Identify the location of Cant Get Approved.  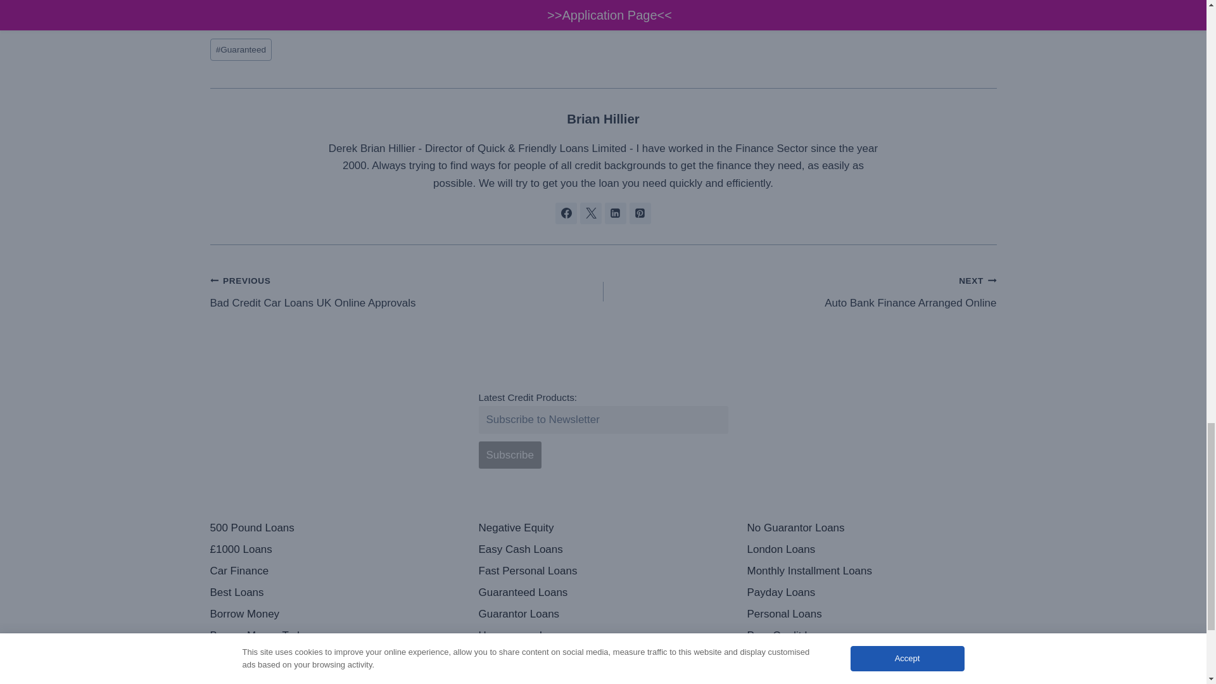
(590, 213).